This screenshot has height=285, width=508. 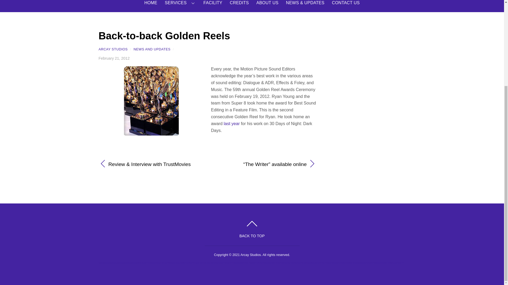 What do you see at coordinates (180, 6) in the screenshot?
I see `SERVICES` at bounding box center [180, 6].